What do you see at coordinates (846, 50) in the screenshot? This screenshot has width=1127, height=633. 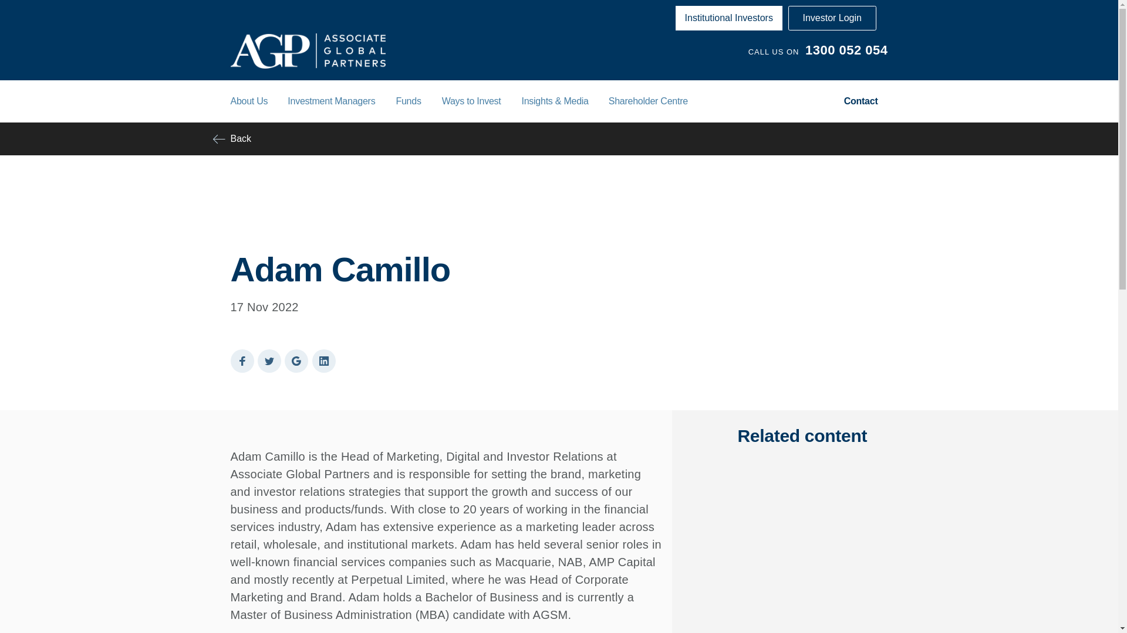 I see `1300 052 054` at bounding box center [846, 50].